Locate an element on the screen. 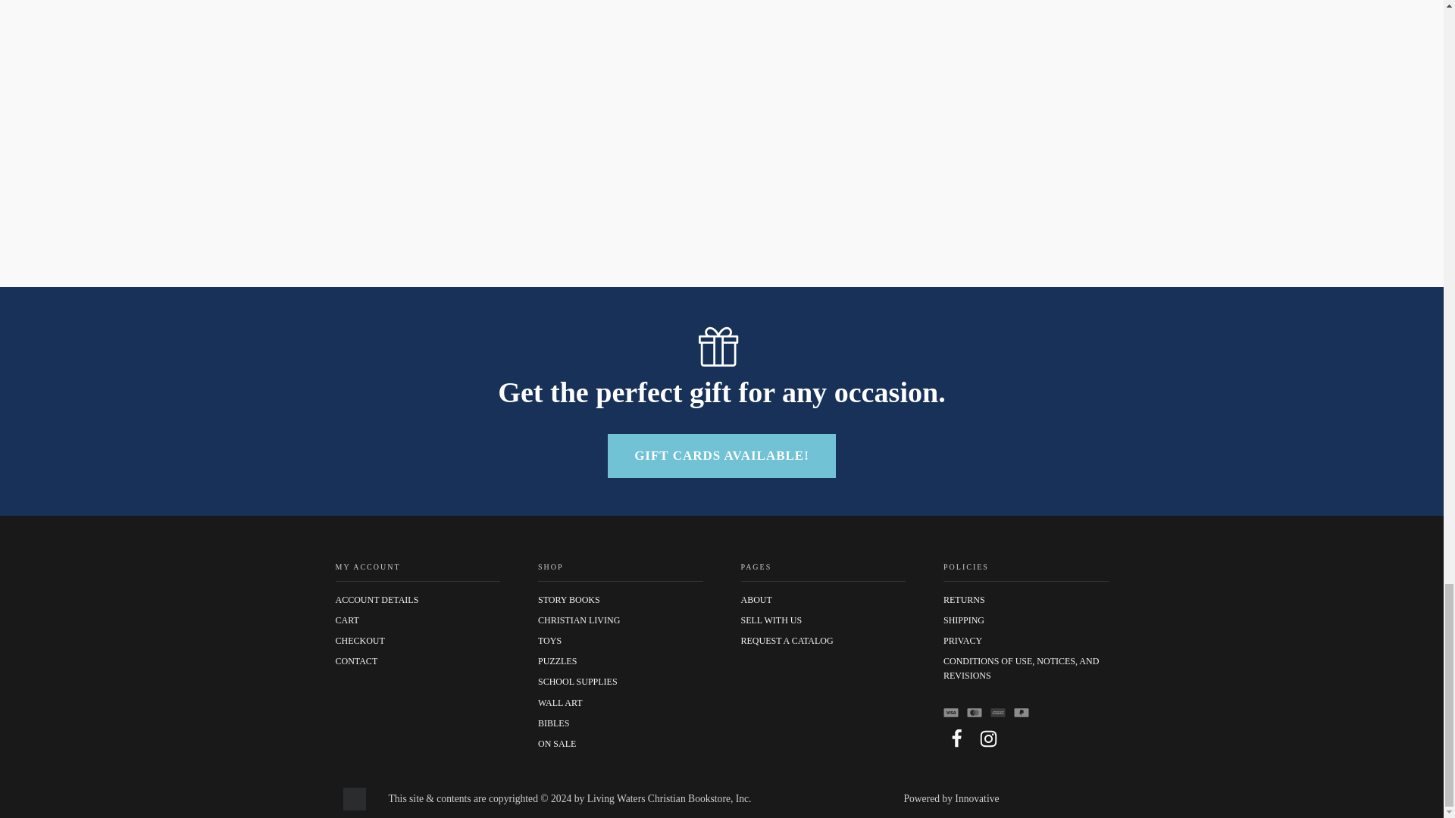 Image resolution: width=1455 pixels, height=818 pixels. Visa is located at coordinates (950, 712).